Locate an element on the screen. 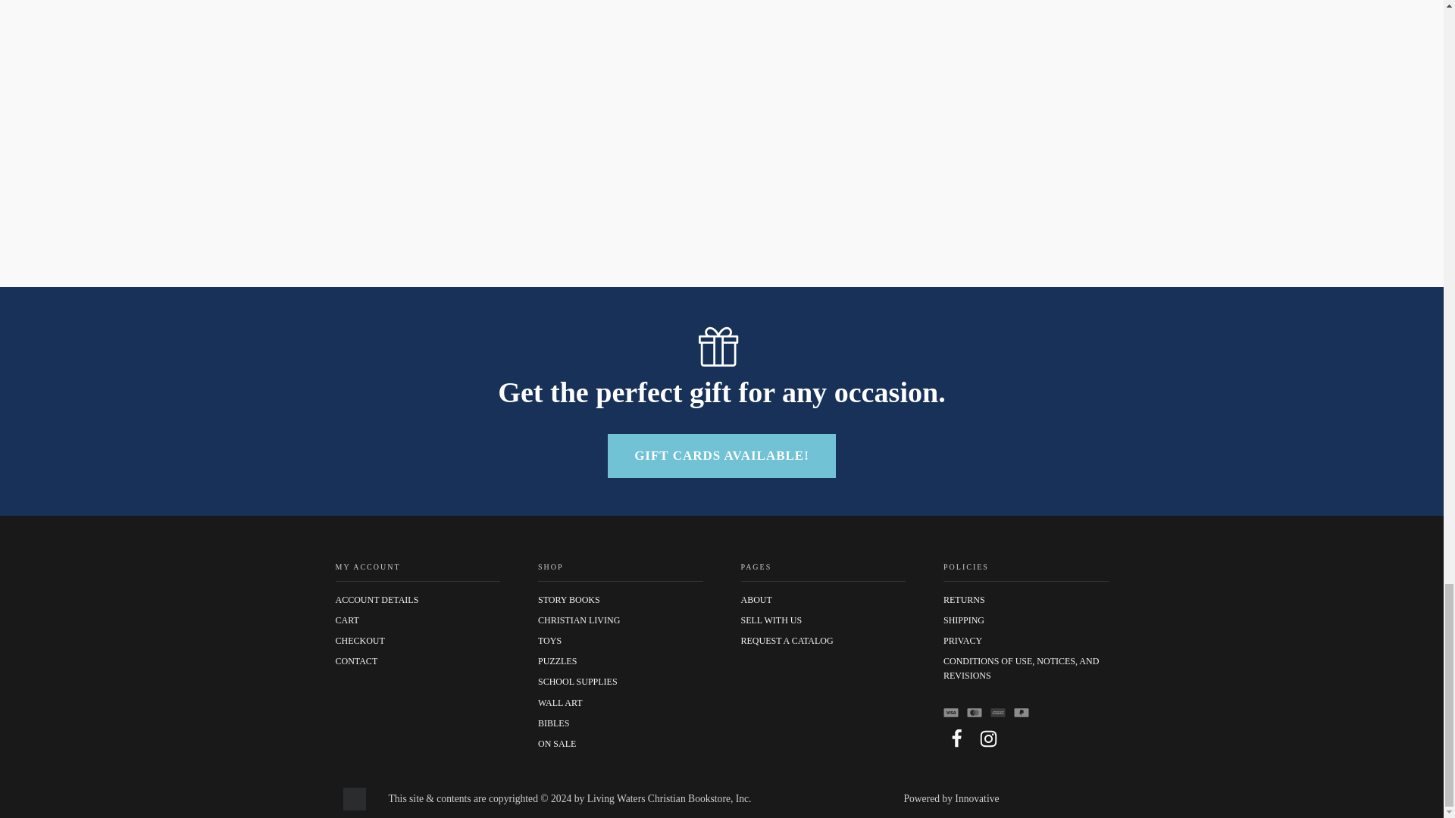 Image resolution: width=1455 pixels, height=818 pixels. Visa is located at coordinates (950, 712).